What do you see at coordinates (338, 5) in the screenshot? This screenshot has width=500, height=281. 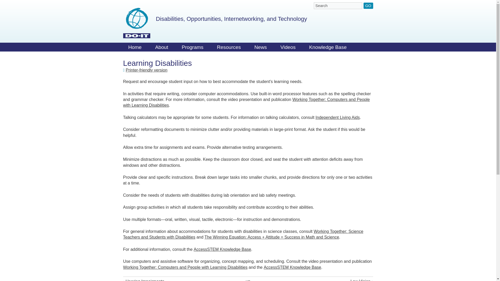 I see `Enter the terms you wish to search for.` at bounding box center [338, 5].